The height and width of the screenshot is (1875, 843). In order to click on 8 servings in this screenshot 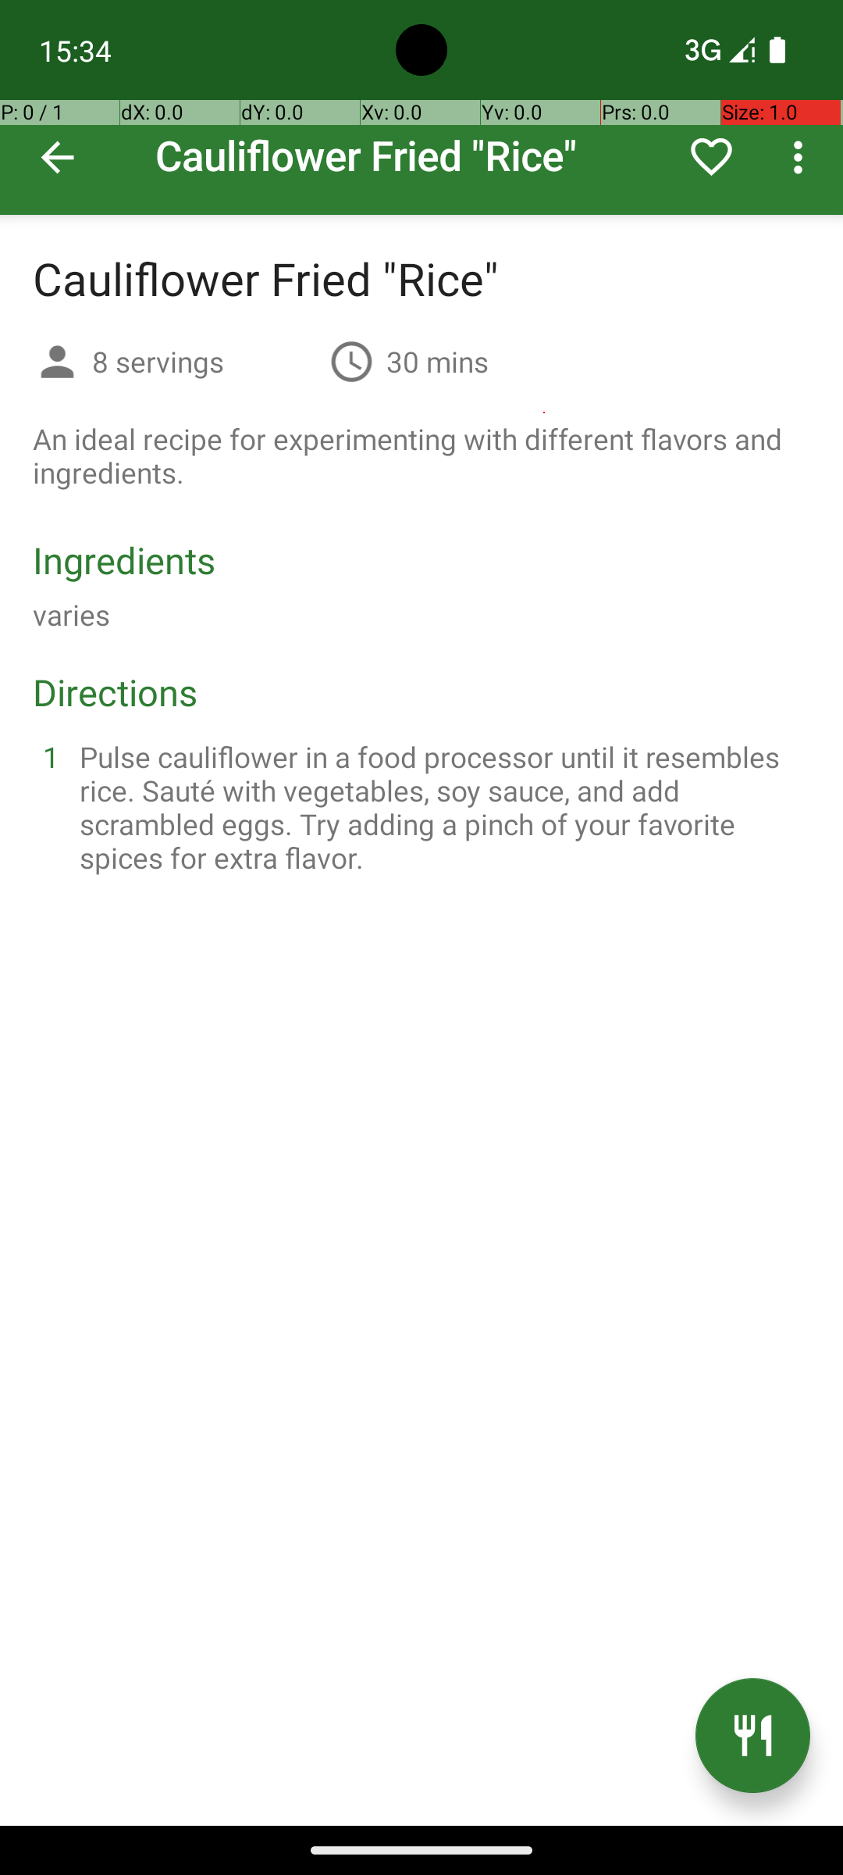, I will do `click(205, 361)`.